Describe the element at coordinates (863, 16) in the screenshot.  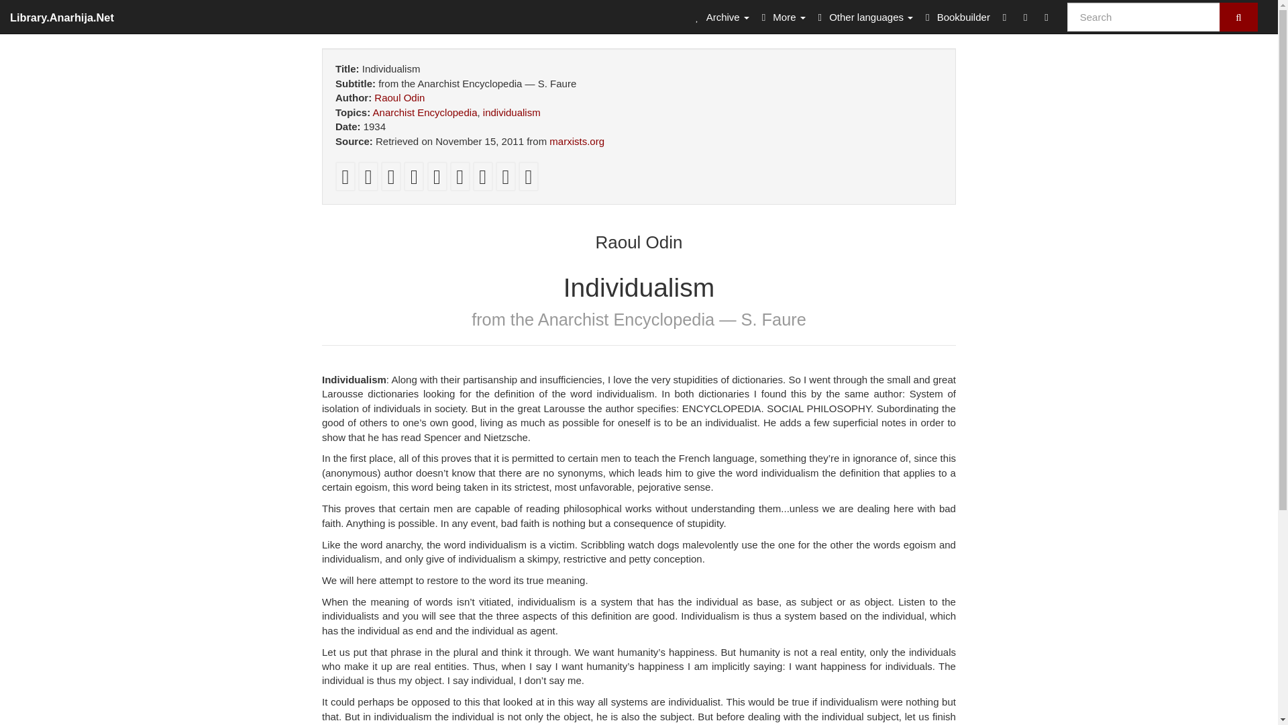
I see `Other languages` at that location.